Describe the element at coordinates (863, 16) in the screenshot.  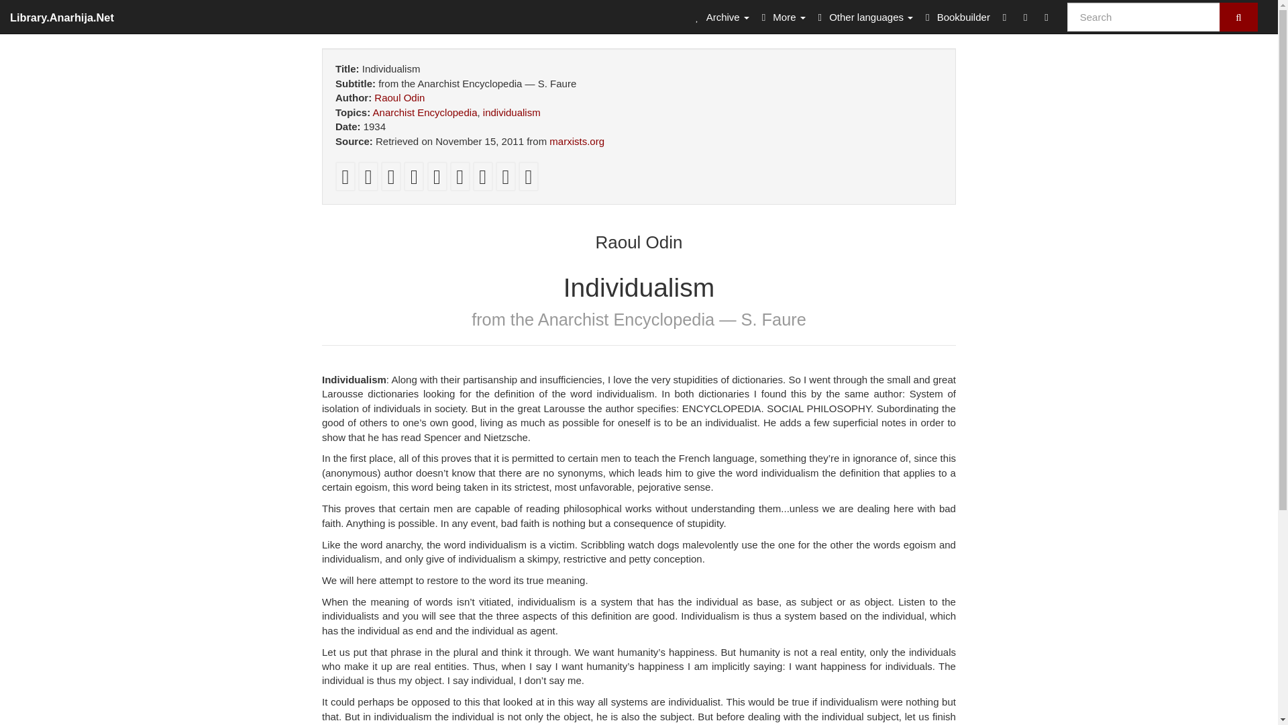
I see `Other languages` at that location.